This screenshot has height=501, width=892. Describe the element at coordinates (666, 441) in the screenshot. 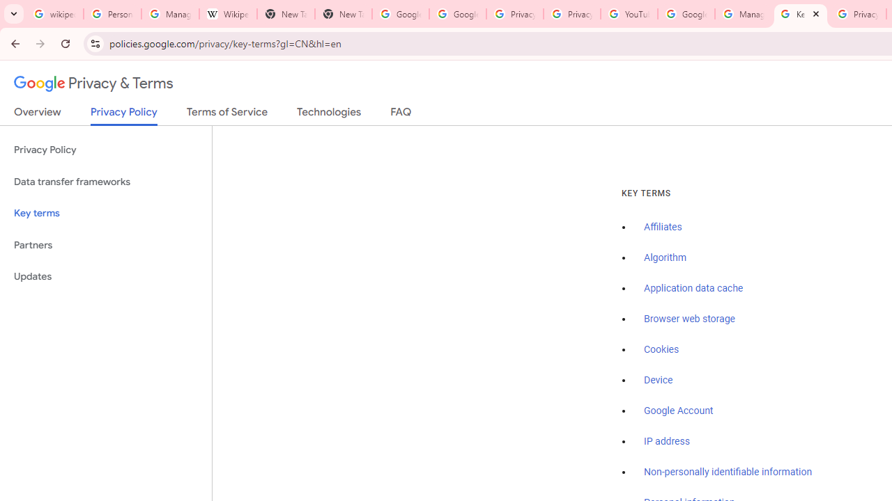

I see `IP address` at that location.